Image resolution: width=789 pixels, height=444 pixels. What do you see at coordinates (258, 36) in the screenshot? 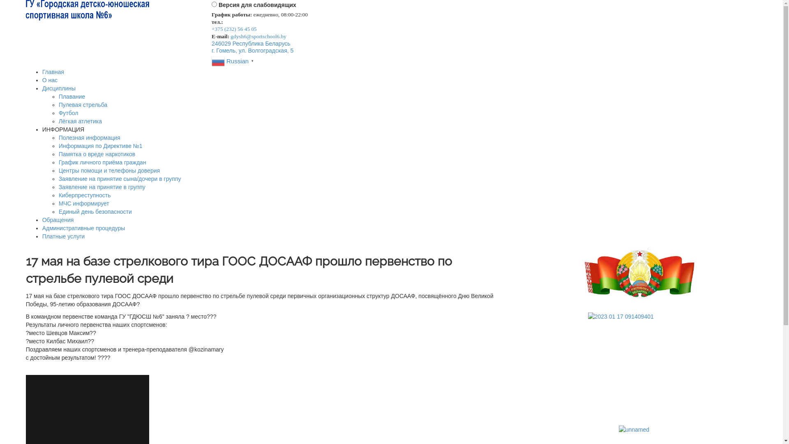
I see `gdysh6@sportschool6.by` at bounding box center [258, 36].